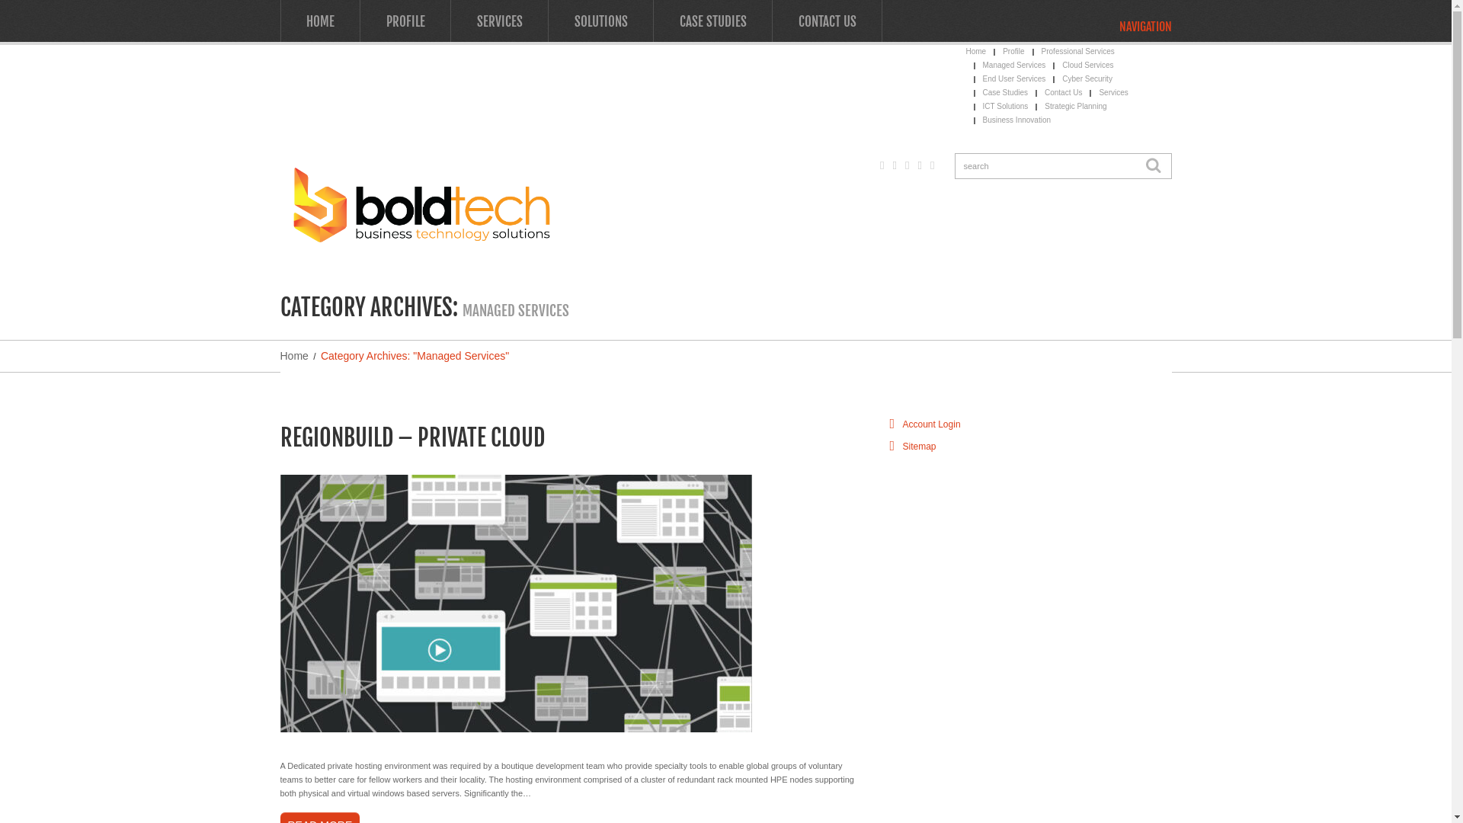 The image size is (1463, 823). I want to click on Managed Services, so click(1015, 66).